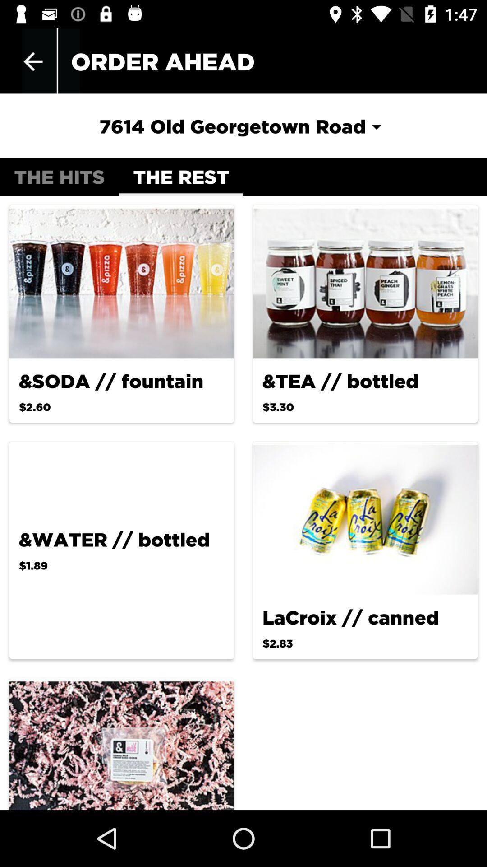  What do you see at coordinates (33, 61) in the screenshot?
I see `tap the icon above the hits icon` at bounding box center [33, 61].